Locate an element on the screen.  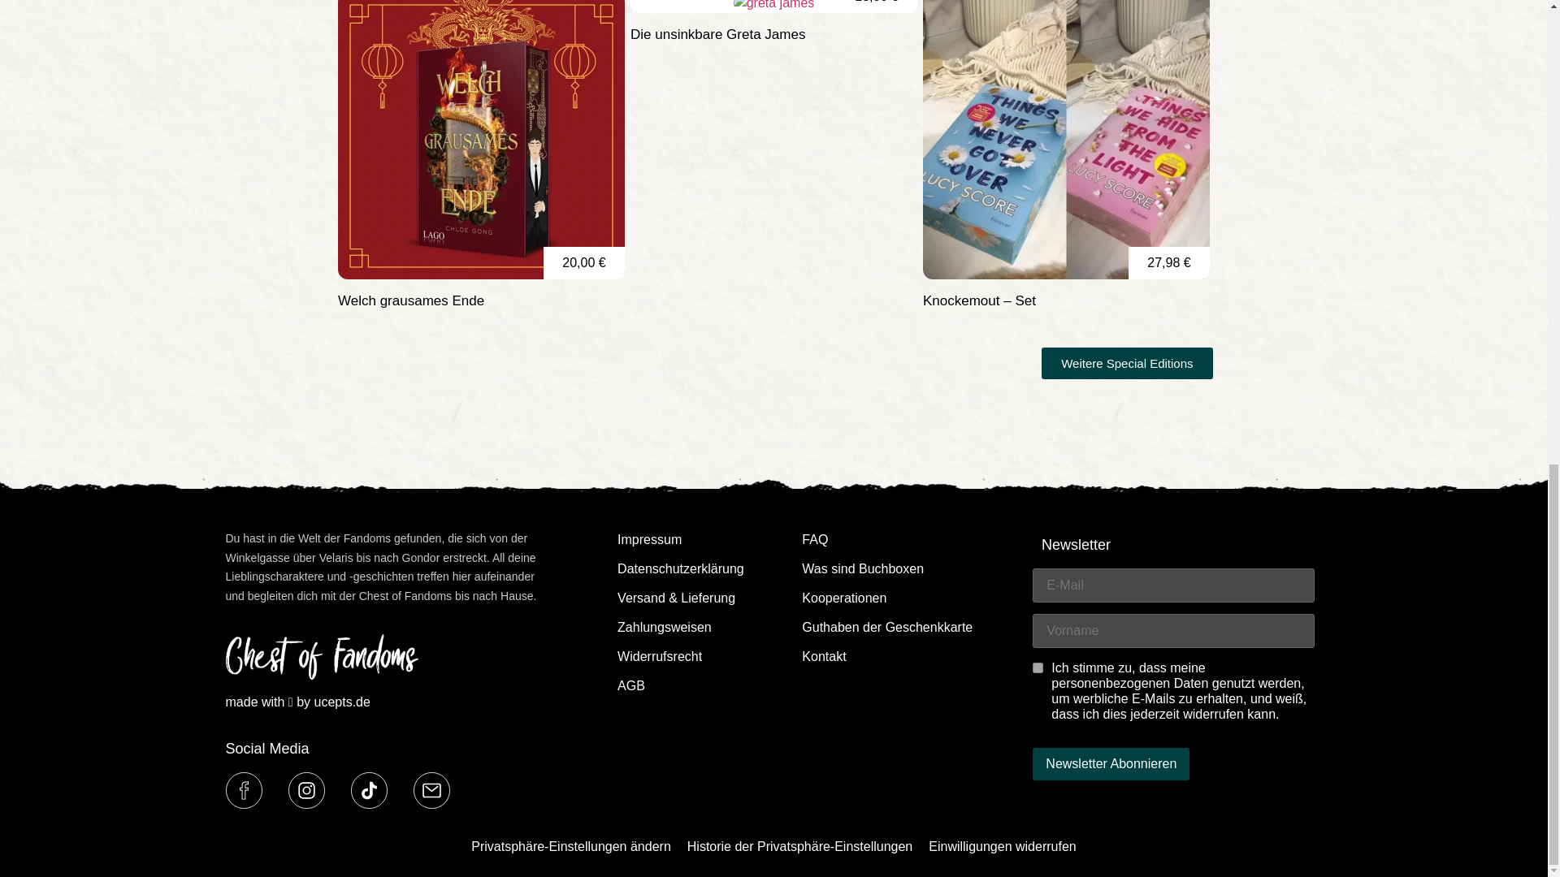
KnockemoutSet is located at coordinates (1066, 140).